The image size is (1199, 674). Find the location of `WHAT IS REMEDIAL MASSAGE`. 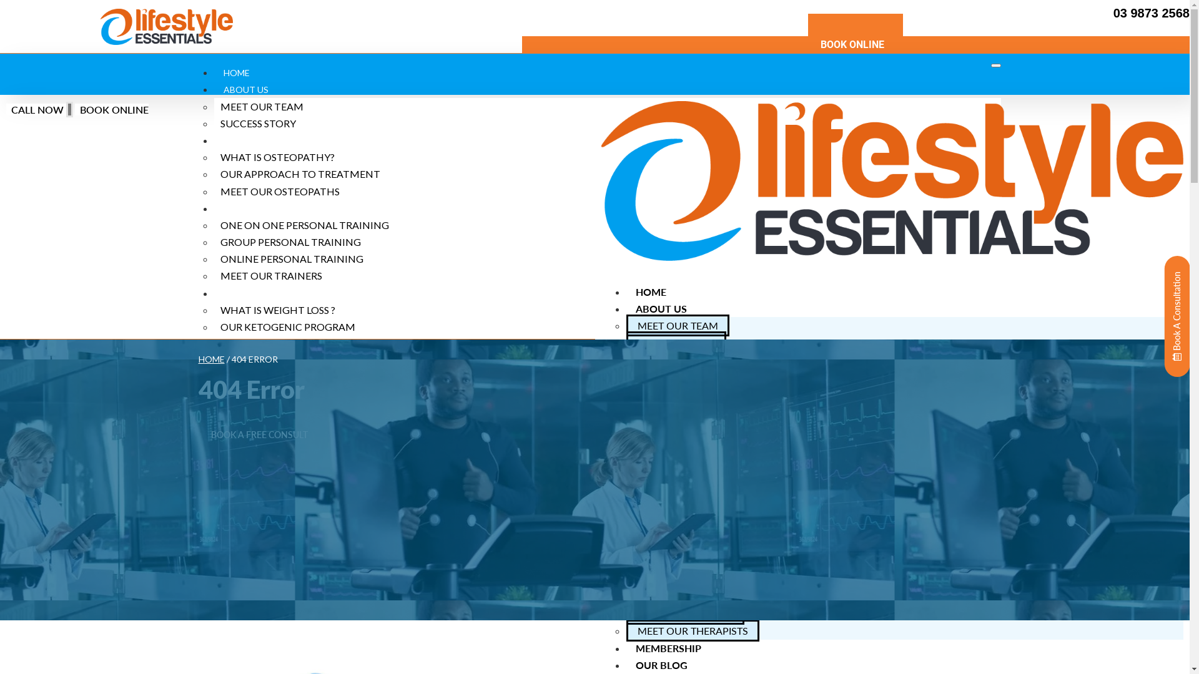

WHAT IS REMEDIAL MASSAGE is located at coordinates (291, 378).